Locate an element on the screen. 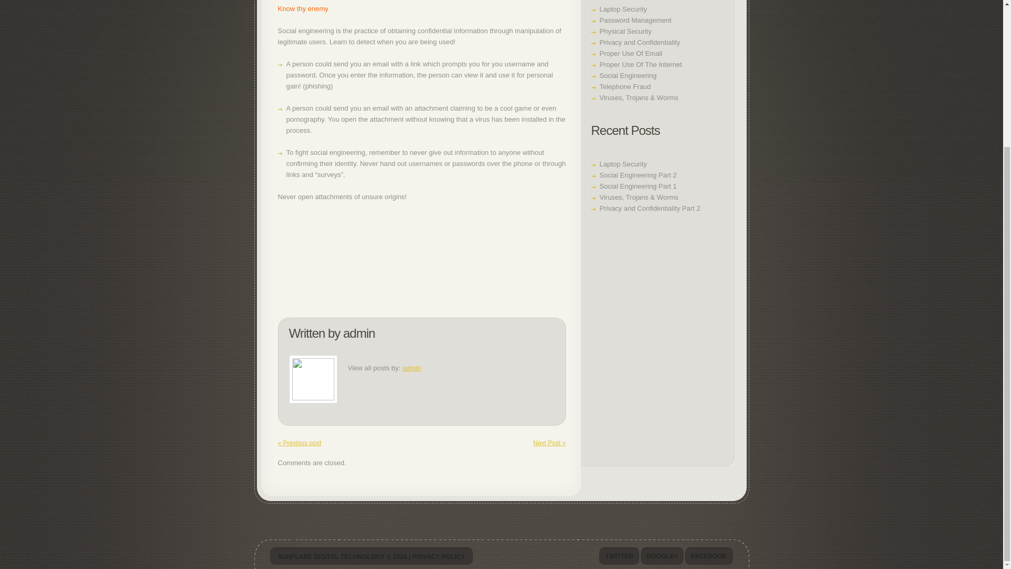 This screenshot has height=569, width=1011. Posts by admin is located at coordinates (359, 333).